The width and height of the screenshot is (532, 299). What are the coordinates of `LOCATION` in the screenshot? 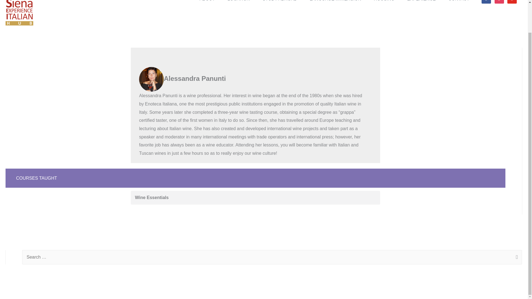 It's located at (241, 4).